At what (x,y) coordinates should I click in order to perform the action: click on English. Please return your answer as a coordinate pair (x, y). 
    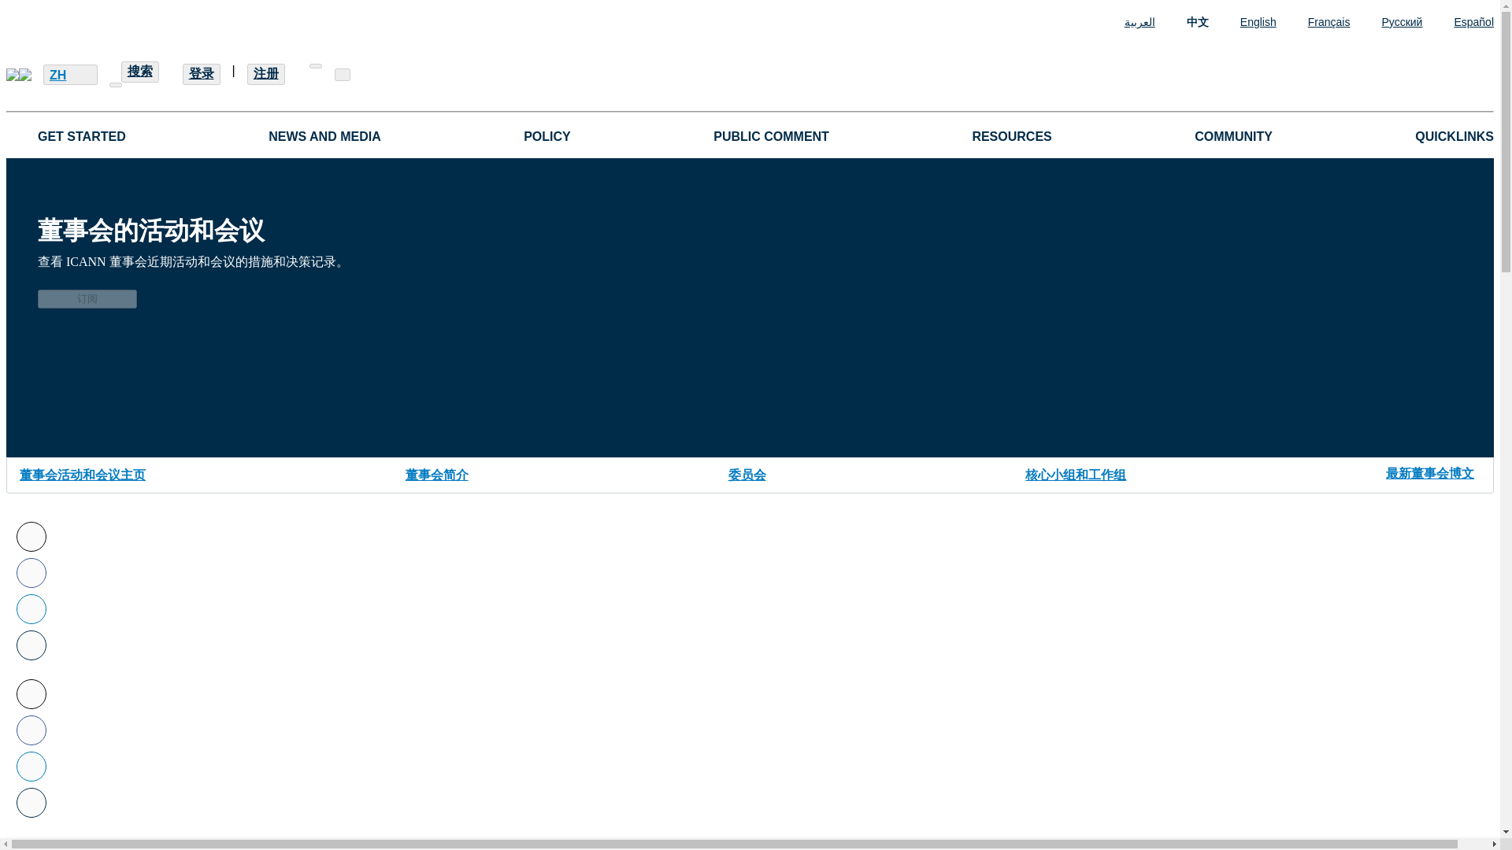
    Looking at the image, I should click on (1242, 22).